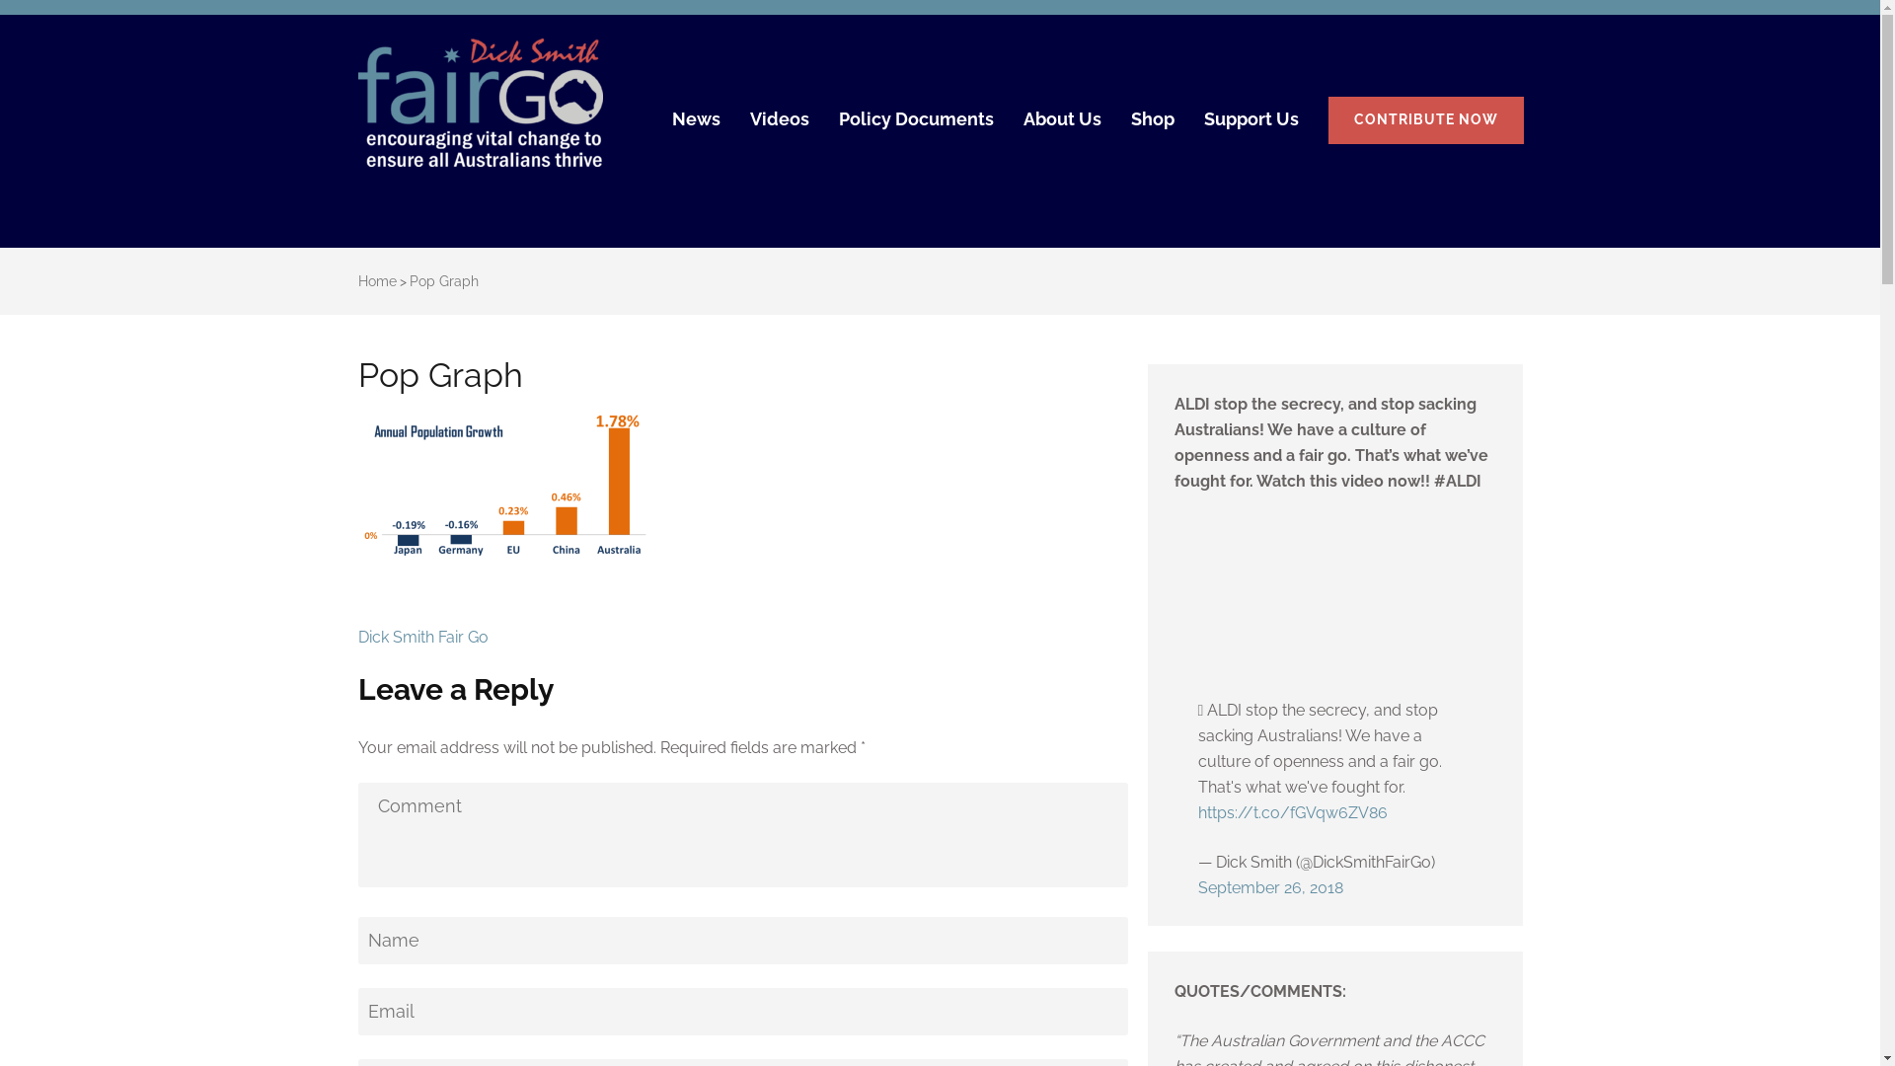 The width and height of the screenshot is (1895, 1066). Describe the element at coordinates (1426, 120) in the screenshot. I see `CONTRIBUTE NOW` at that location.